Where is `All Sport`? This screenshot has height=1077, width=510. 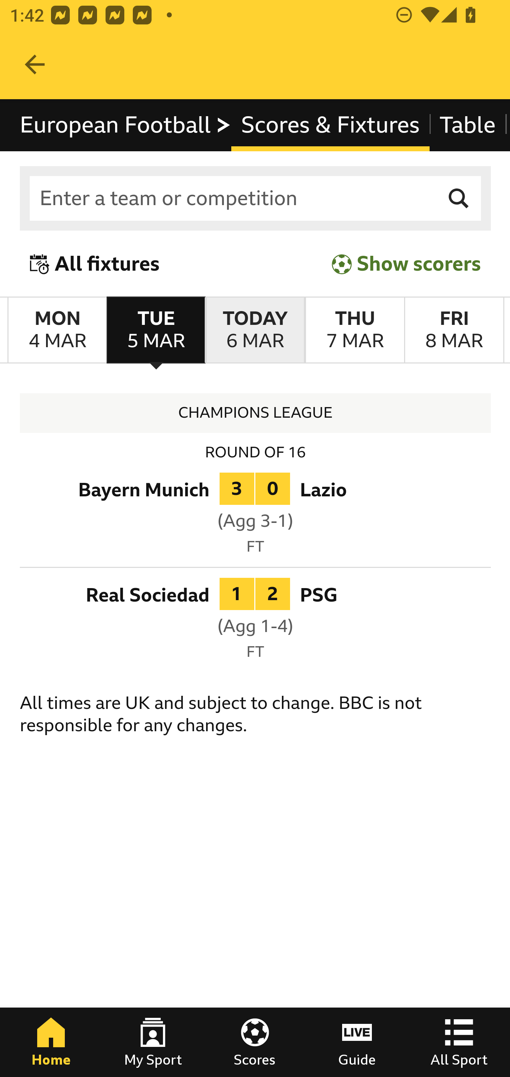
All Sport is located at coordinates (459, 1042).